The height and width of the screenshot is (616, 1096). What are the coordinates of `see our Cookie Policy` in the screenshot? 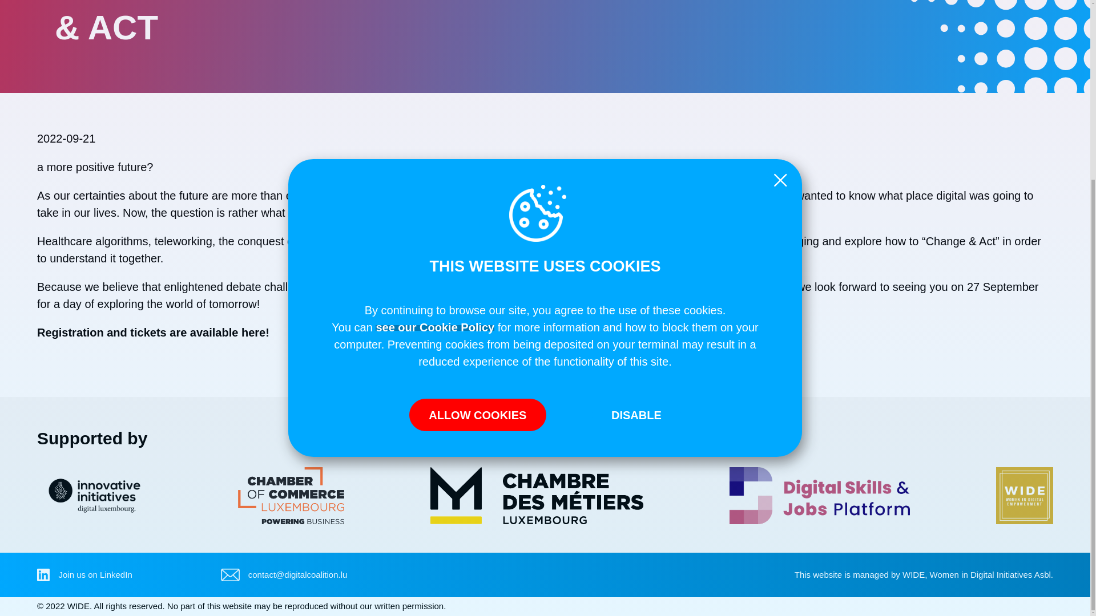 It's located at (435, 78).